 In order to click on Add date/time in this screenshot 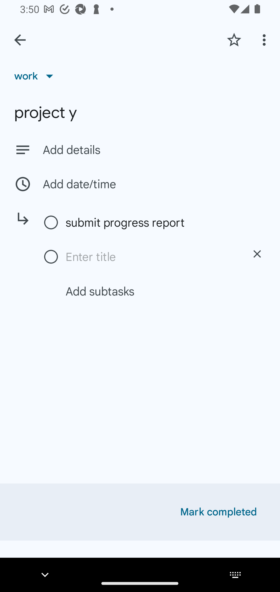, I will do `click(140, 184)`.